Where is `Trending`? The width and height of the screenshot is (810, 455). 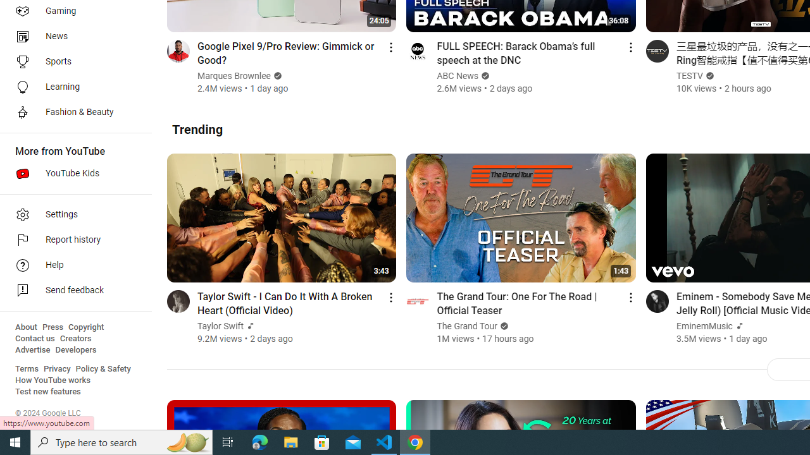 Trending is located at coordinates (197, 129).